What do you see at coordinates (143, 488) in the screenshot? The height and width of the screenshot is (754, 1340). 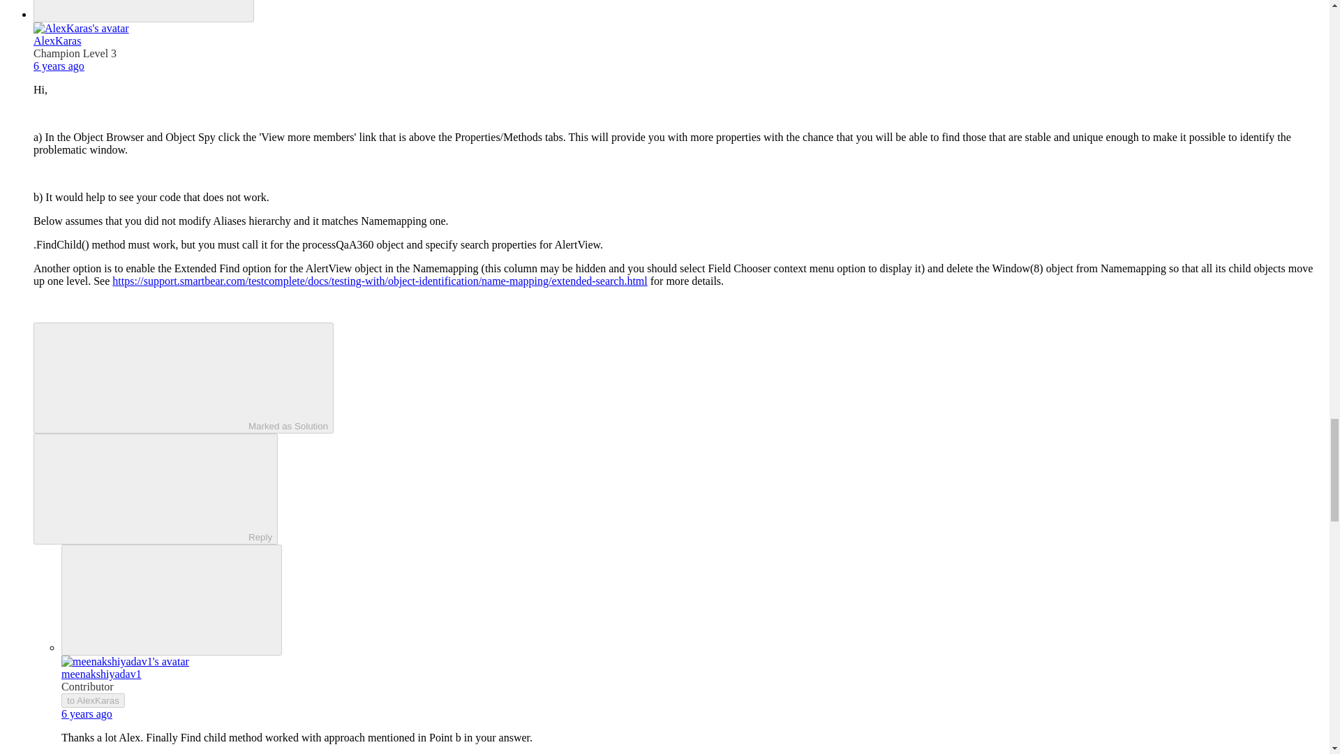 I see `Reply` at bounding box center [143, 488].